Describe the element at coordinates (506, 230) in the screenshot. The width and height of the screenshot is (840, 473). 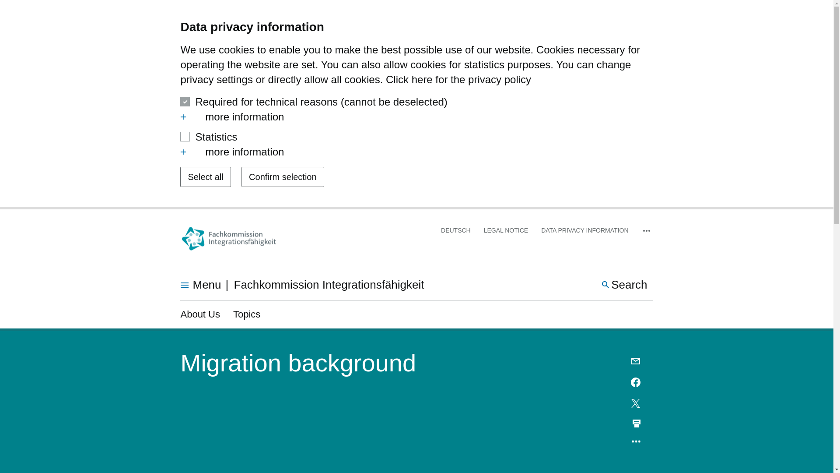
I see `LEGAL NOTICE` at that location.